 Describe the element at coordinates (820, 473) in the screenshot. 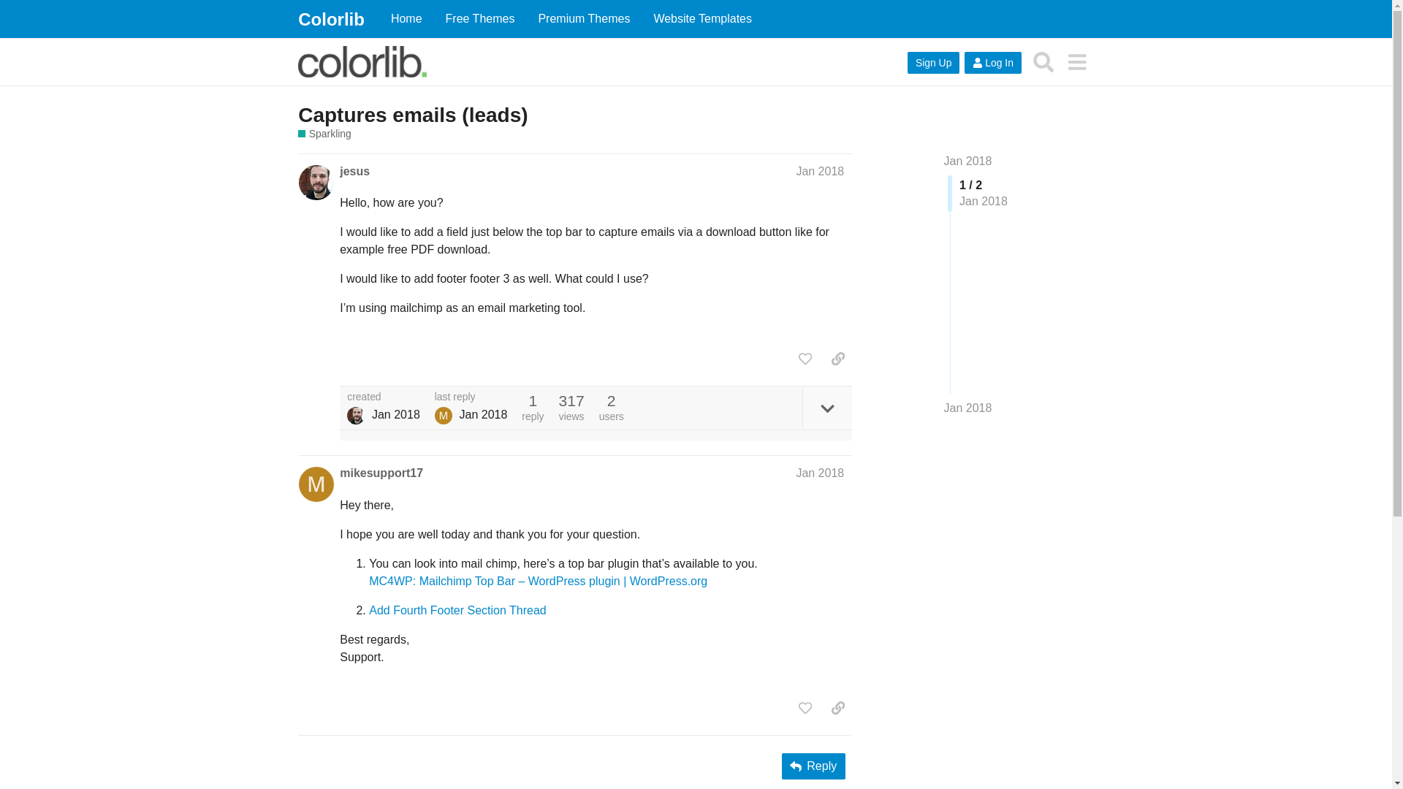

I see `Post date` at that location.